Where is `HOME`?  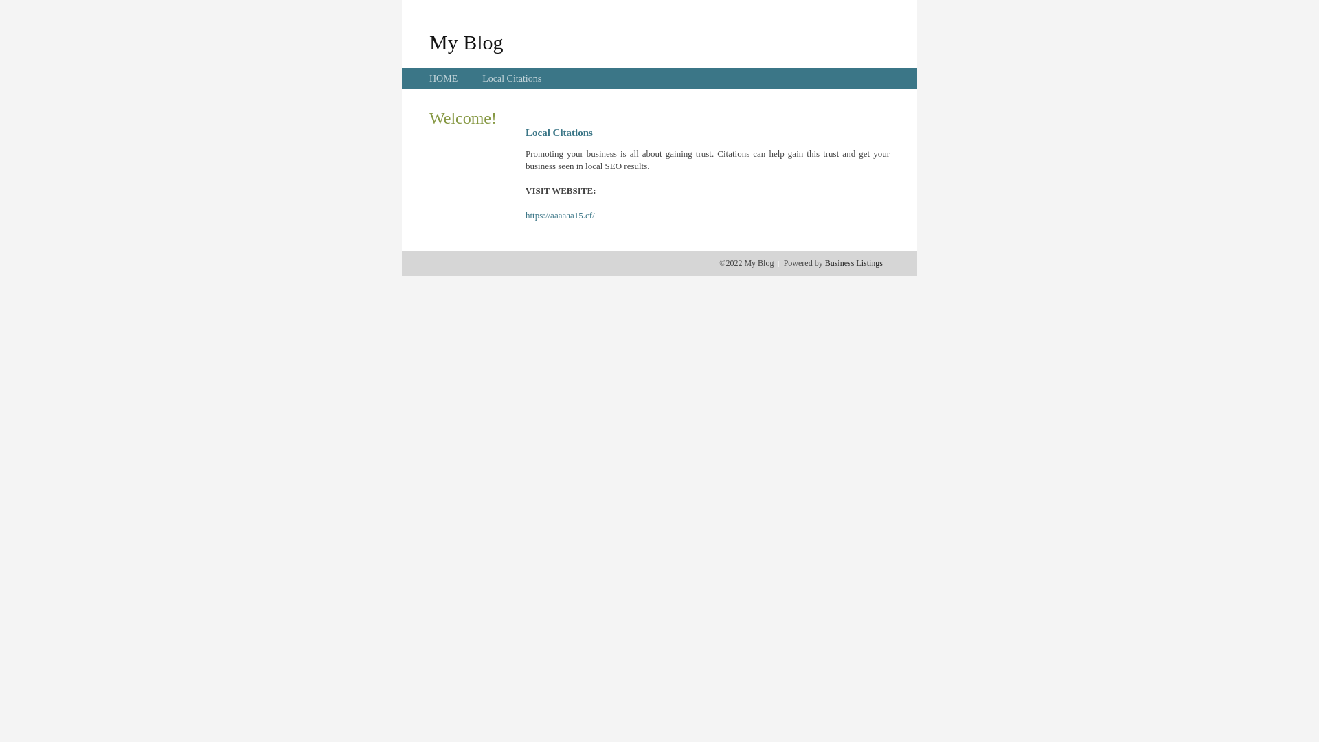 HOME is located at coordinates (444, 78).